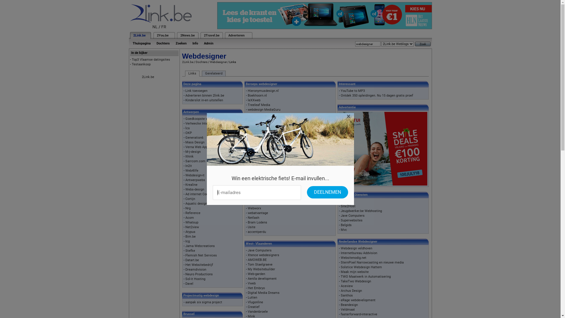  I want to click on 2Link.be, so click(187, 62).